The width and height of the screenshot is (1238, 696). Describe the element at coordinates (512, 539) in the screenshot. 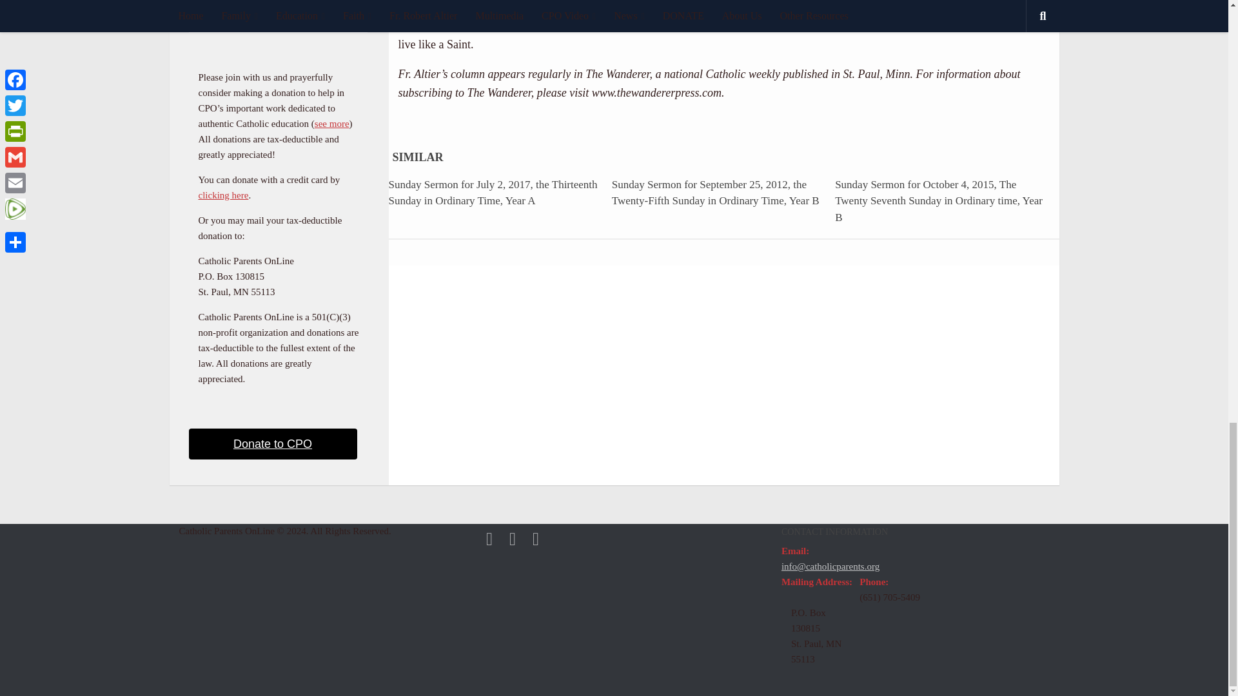

I see `Facebook Page` at that location.